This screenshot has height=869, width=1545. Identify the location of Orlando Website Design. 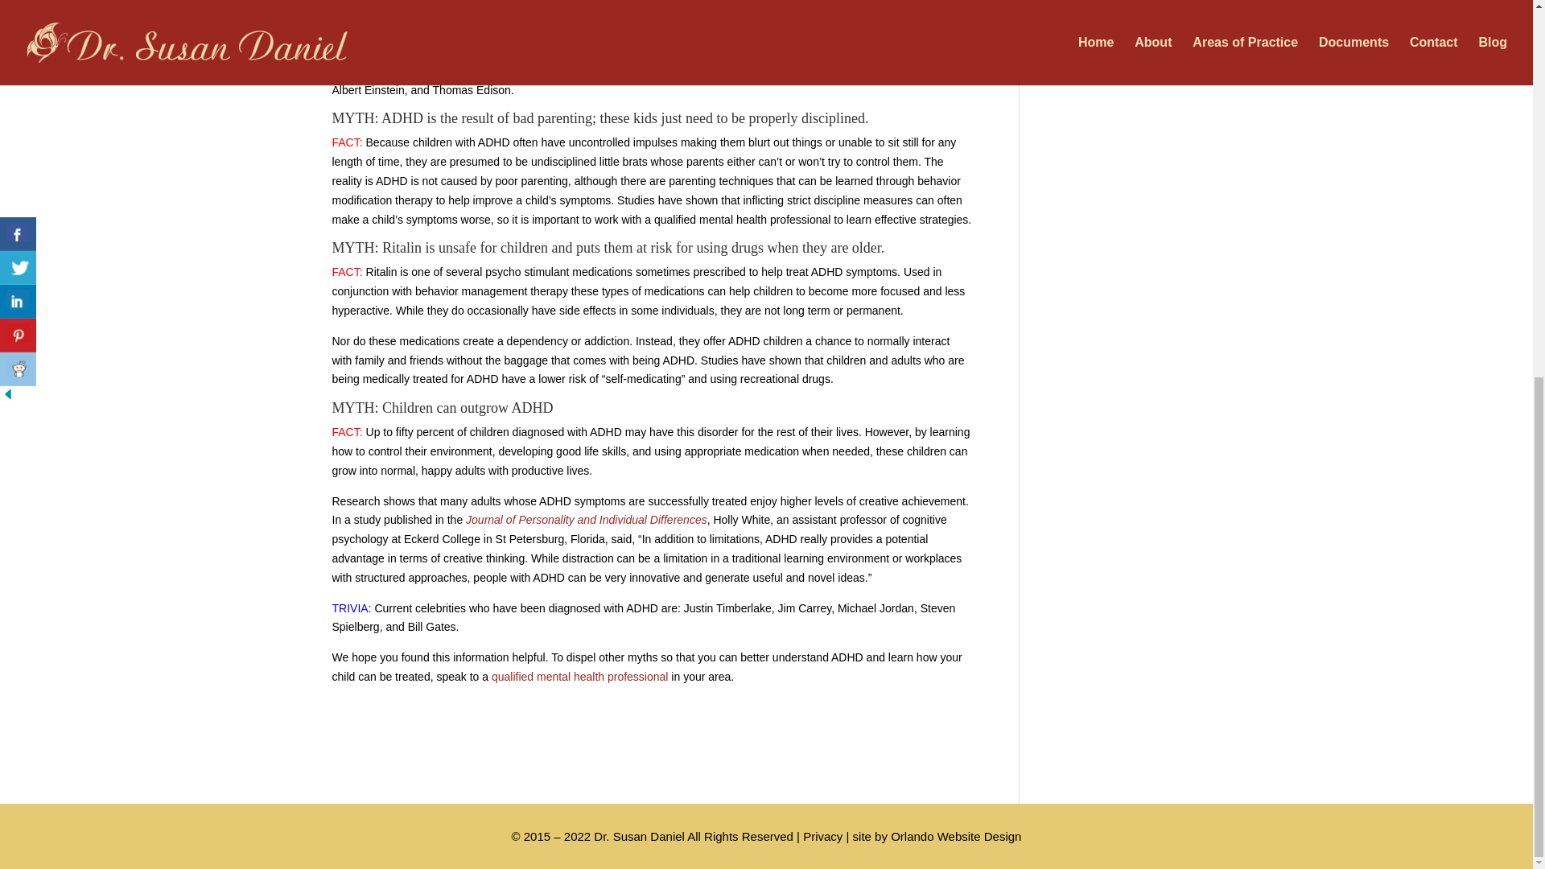
(956, 836).